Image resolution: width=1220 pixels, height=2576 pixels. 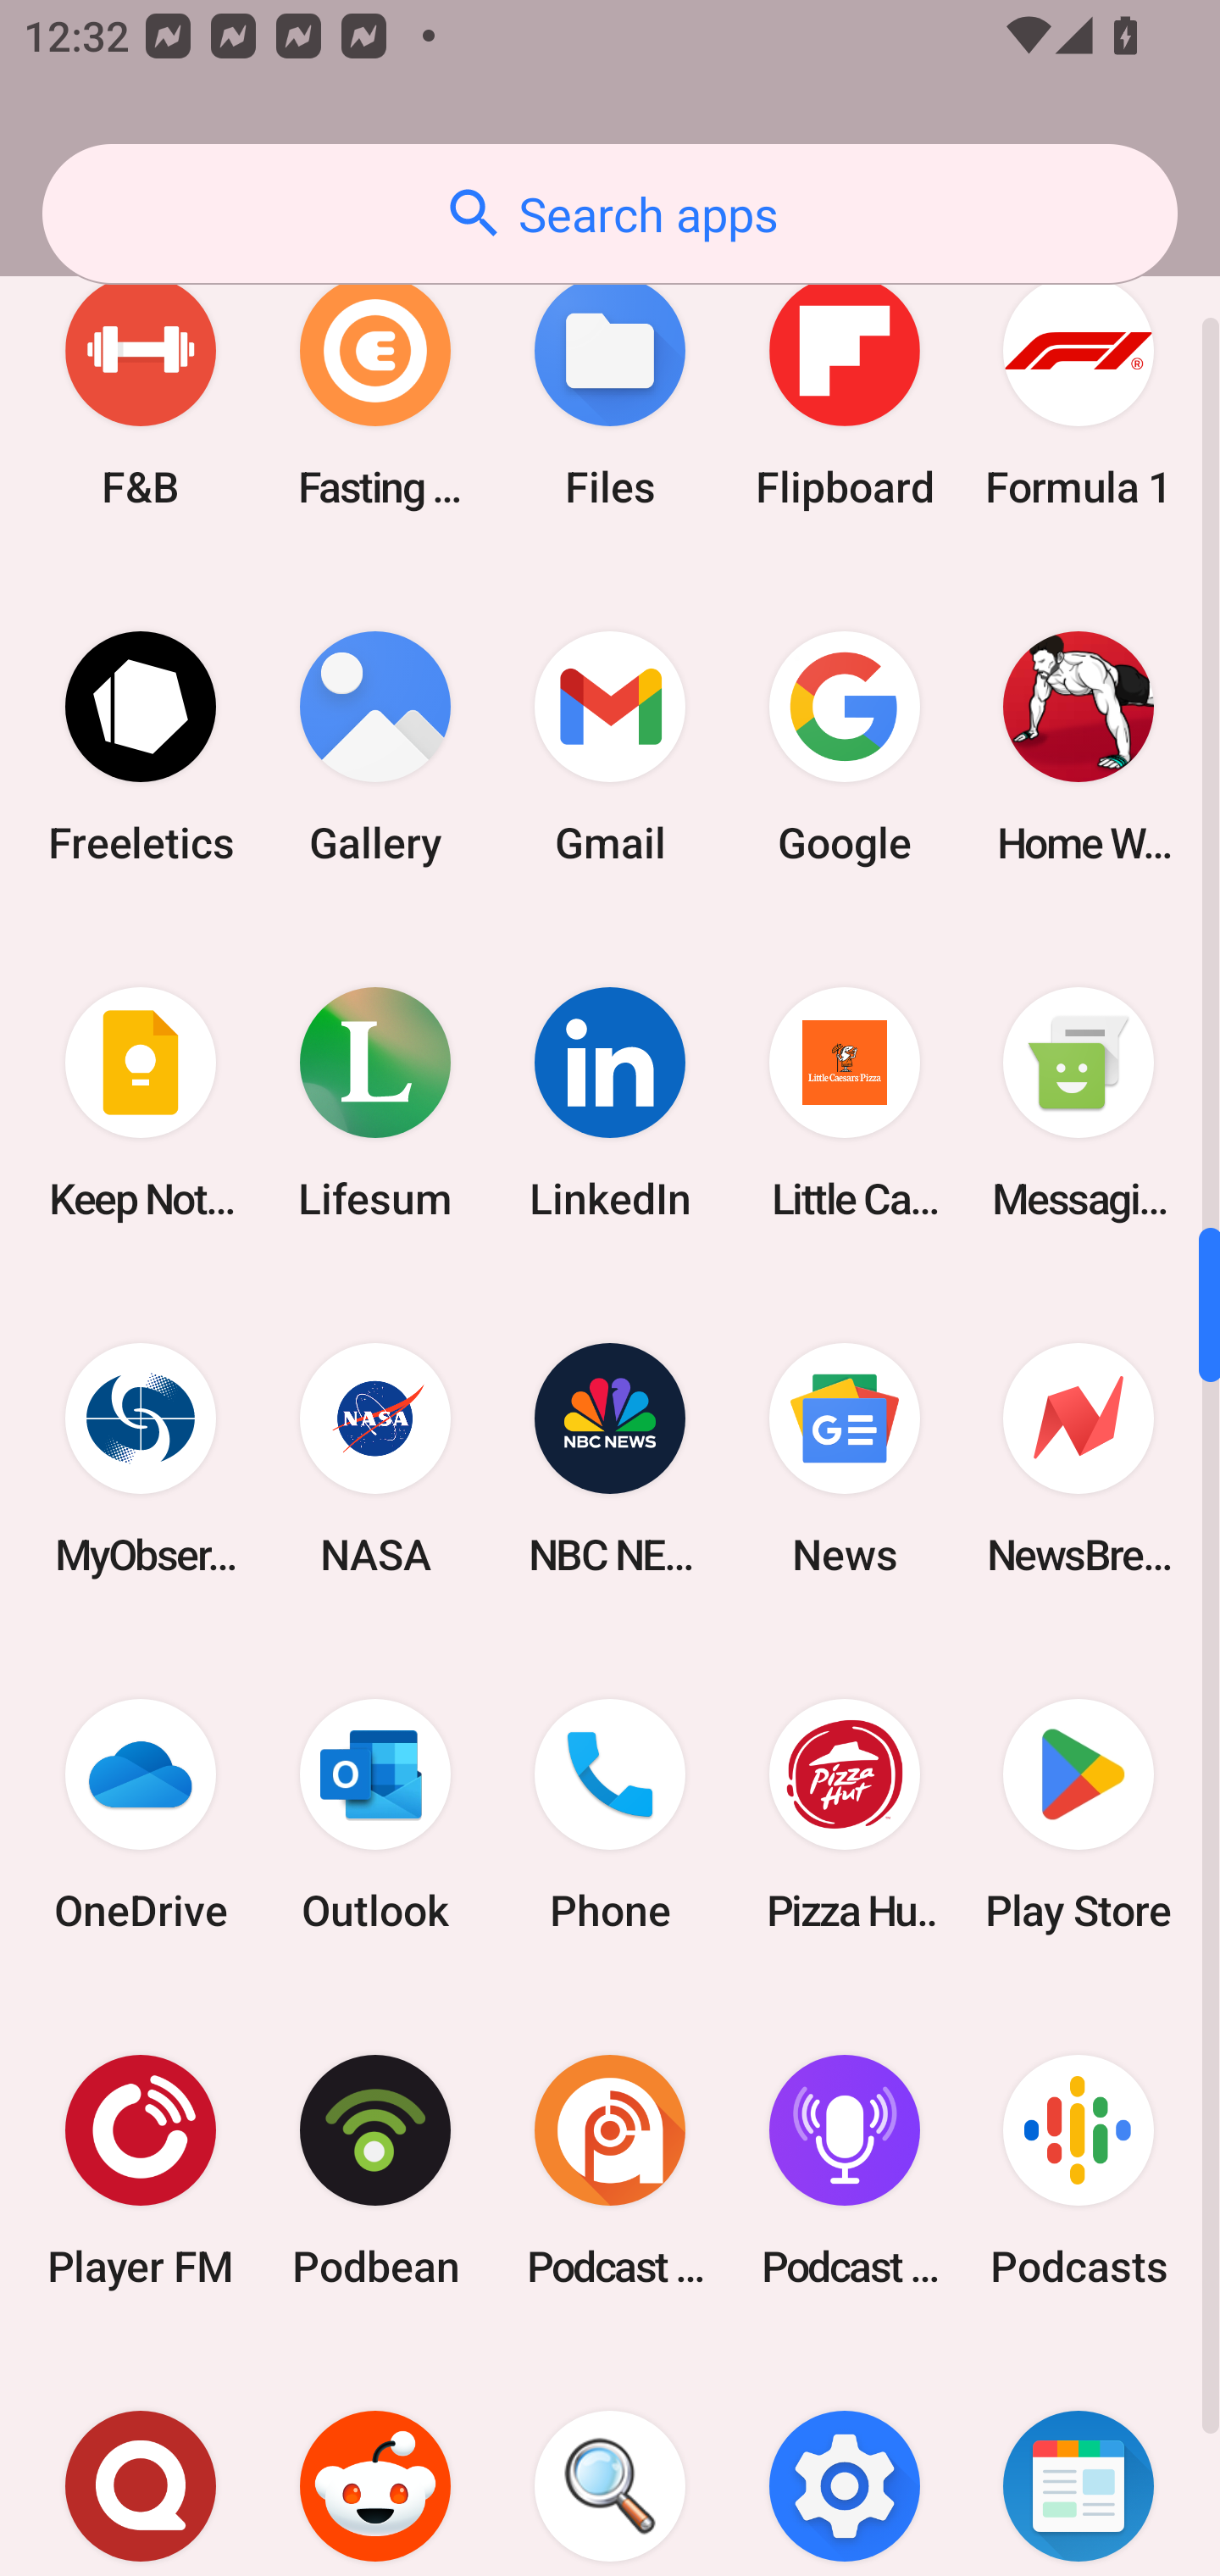 What do you see at coordinates (375, 2462) in the screenshot?
I see `Reddit` at bounding box center [375, 2462].